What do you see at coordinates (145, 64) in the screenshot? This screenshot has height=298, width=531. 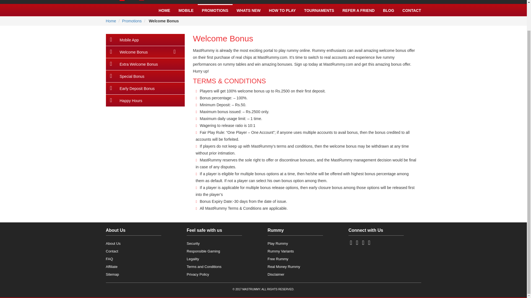 I see `Extra Welcome Bonus` at bounding box center [145, 64].